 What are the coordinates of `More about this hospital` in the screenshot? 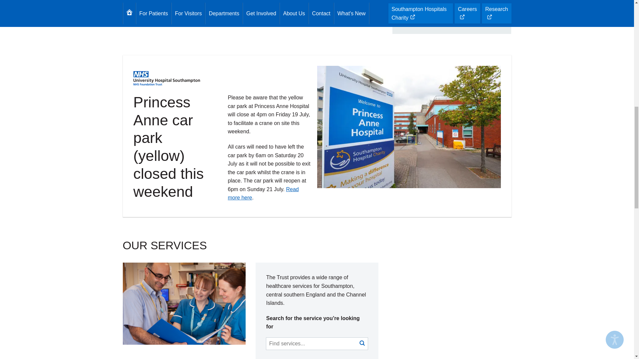 It's located at (256, 8).